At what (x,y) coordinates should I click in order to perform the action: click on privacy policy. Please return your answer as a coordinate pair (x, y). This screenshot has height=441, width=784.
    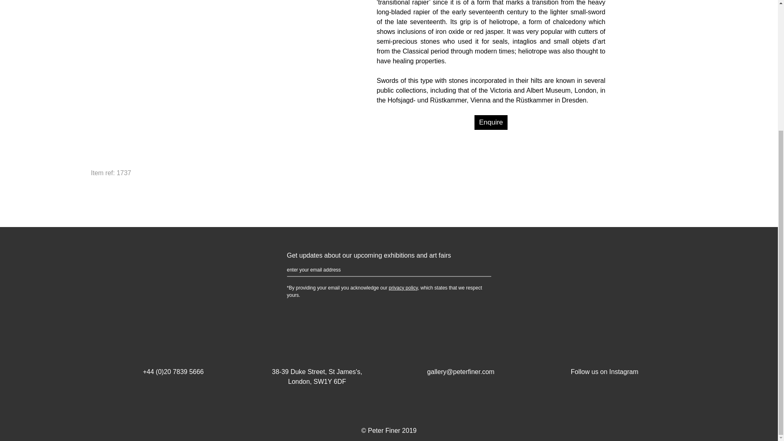
    Looking at the image, I should click on (403, 287).